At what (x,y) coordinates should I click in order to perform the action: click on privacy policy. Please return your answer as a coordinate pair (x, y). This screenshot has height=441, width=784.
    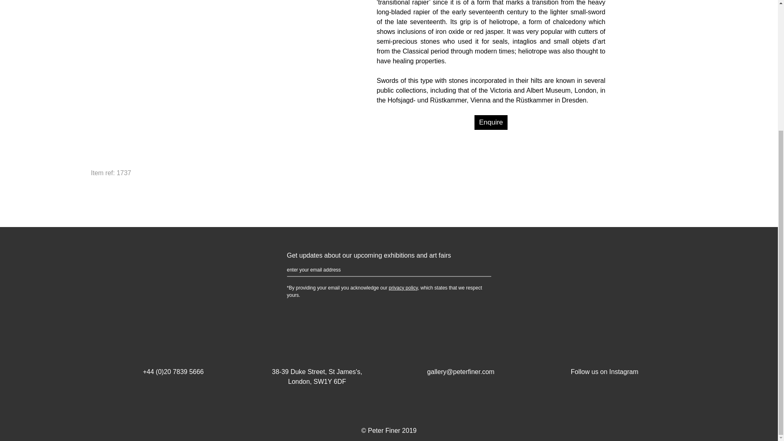
    Looking at the image, I should click on (403, 287).